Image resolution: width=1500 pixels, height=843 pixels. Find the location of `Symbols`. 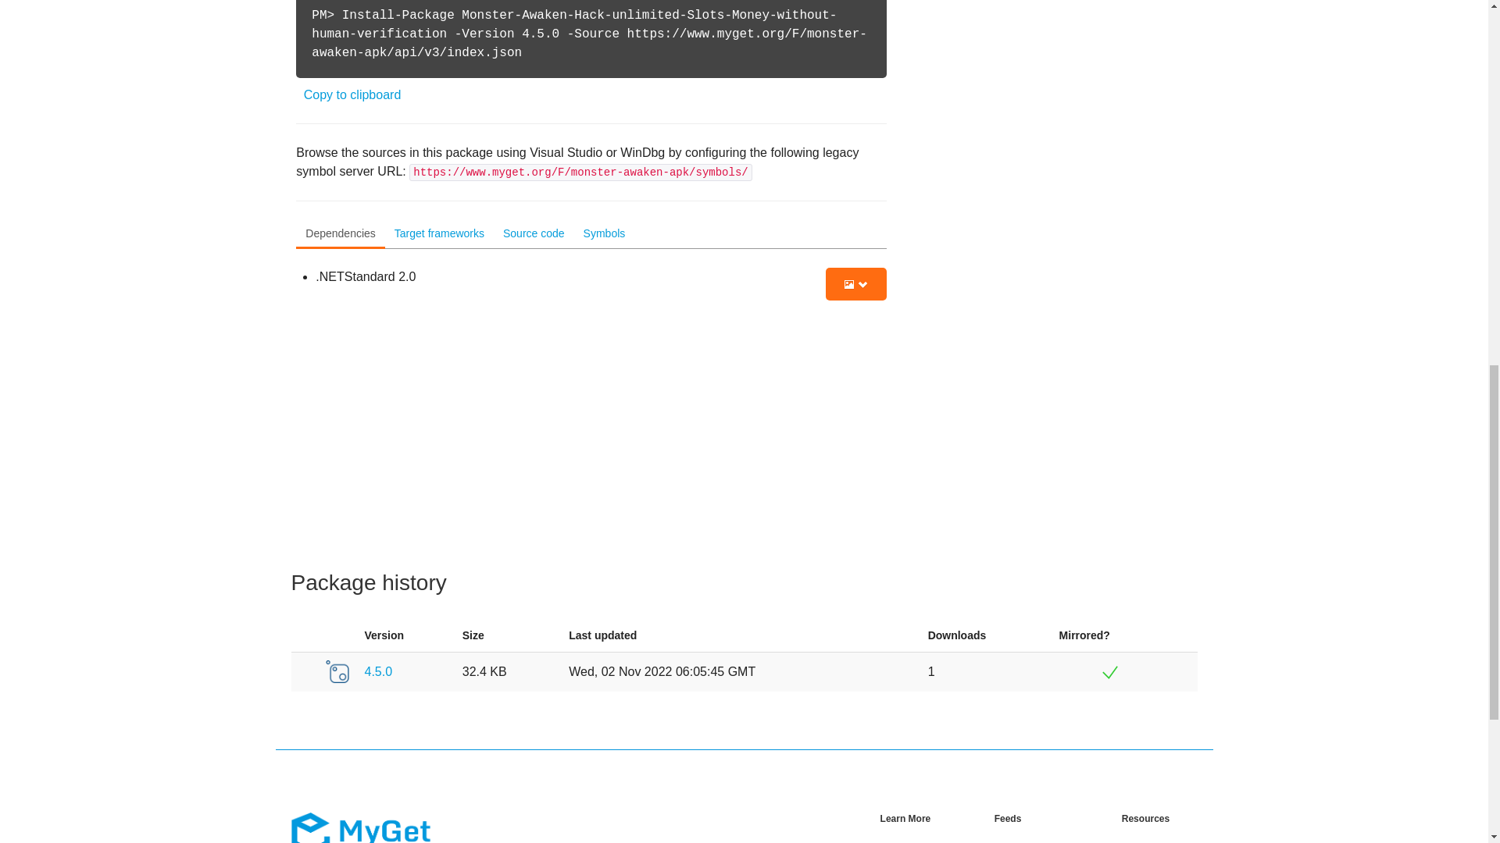

Symbols is located at coordinates (605, 234).